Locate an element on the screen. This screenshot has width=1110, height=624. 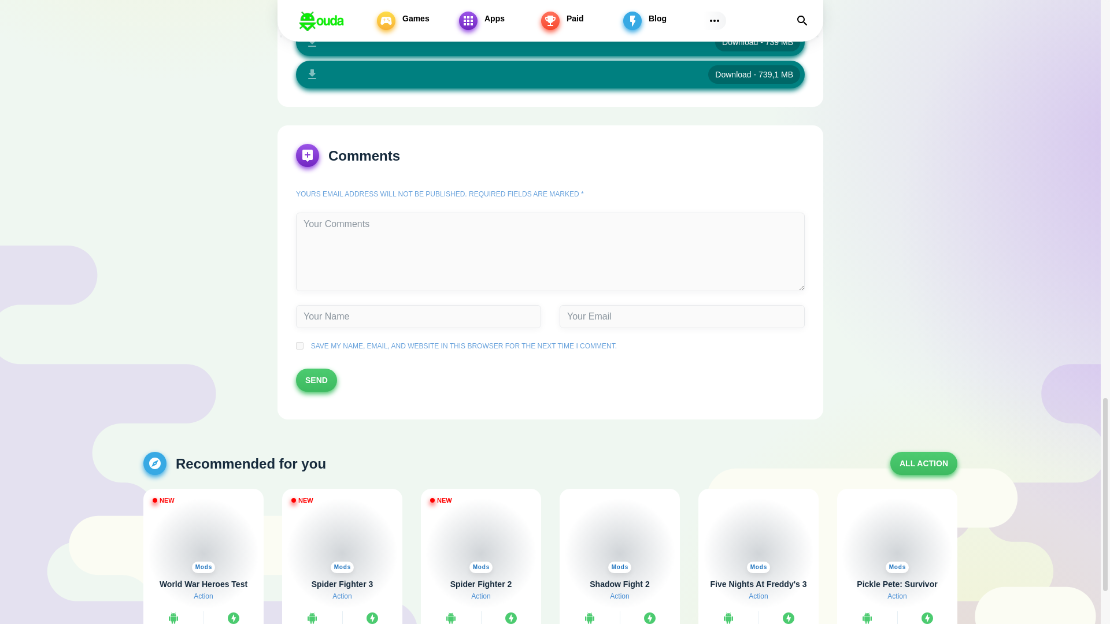
spider-fighter-3.png is located at coordinates (342, 535).